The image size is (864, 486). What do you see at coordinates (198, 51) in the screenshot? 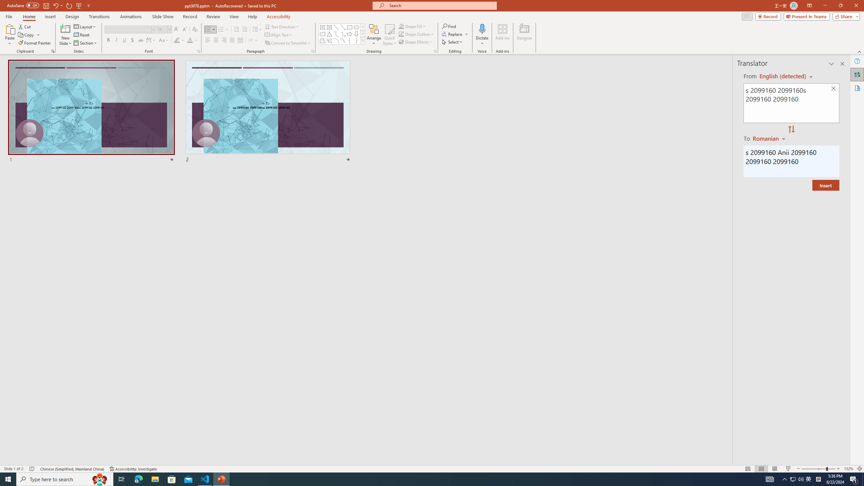
I see `Font...` at bounding box center [198, 51].